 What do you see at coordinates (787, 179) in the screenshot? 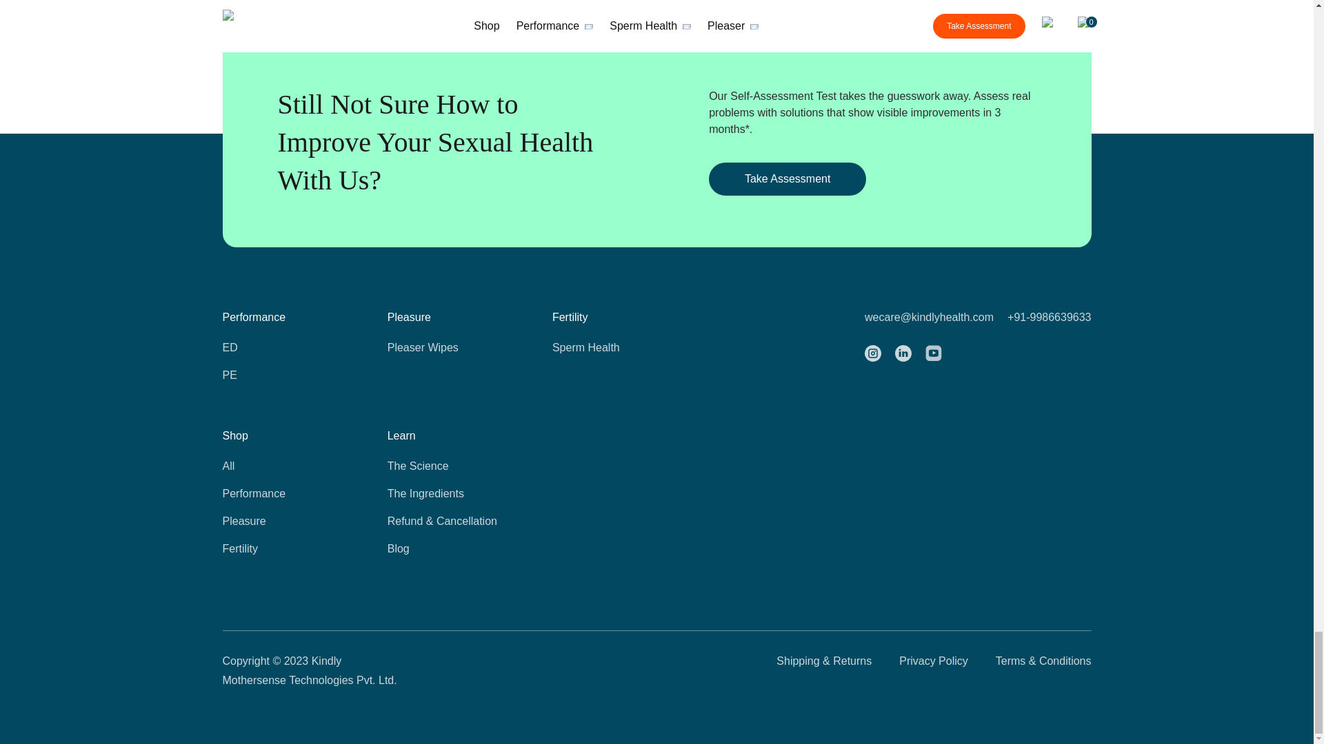
I see `Take Assessment` at bounding box center [787, 179].